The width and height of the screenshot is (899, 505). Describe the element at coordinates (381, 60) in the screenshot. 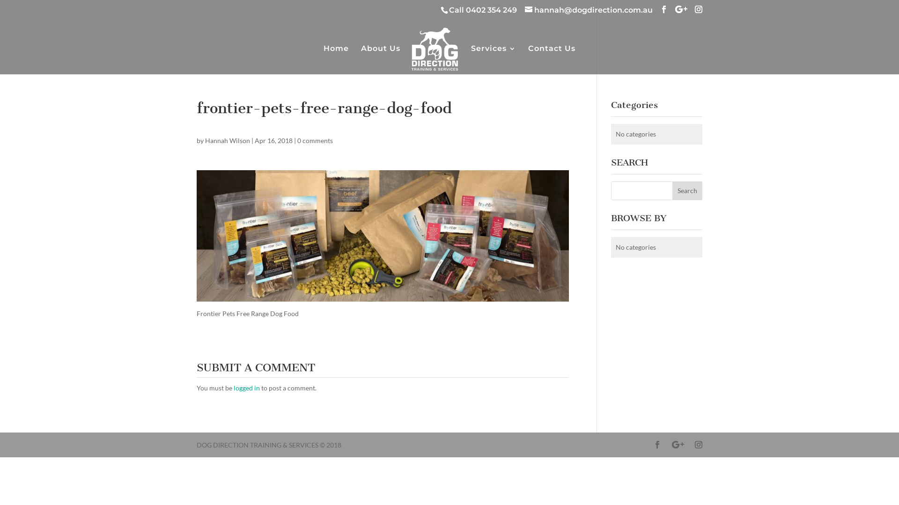

I see `About Us` at that location.